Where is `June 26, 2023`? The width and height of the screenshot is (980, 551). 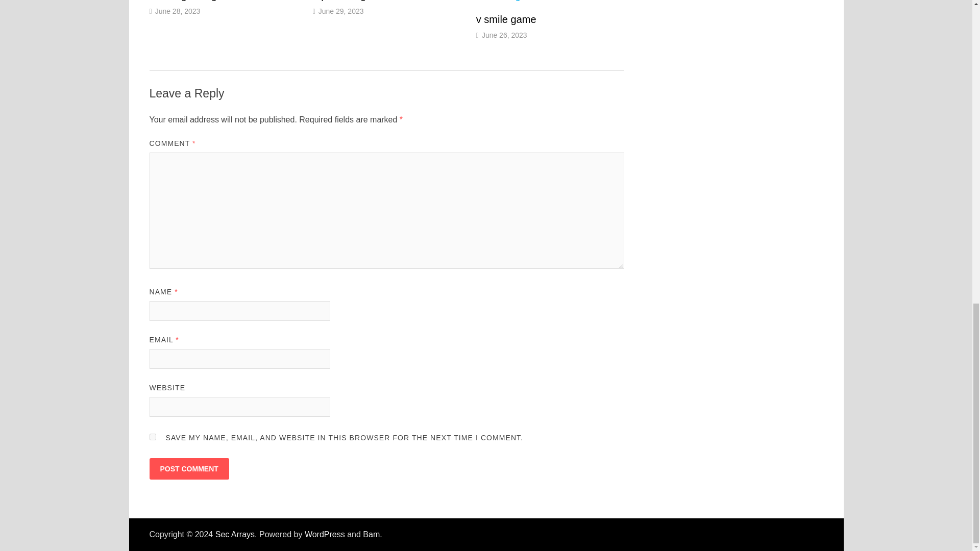
June 26, 2023 is located at coordinates (504, 35).